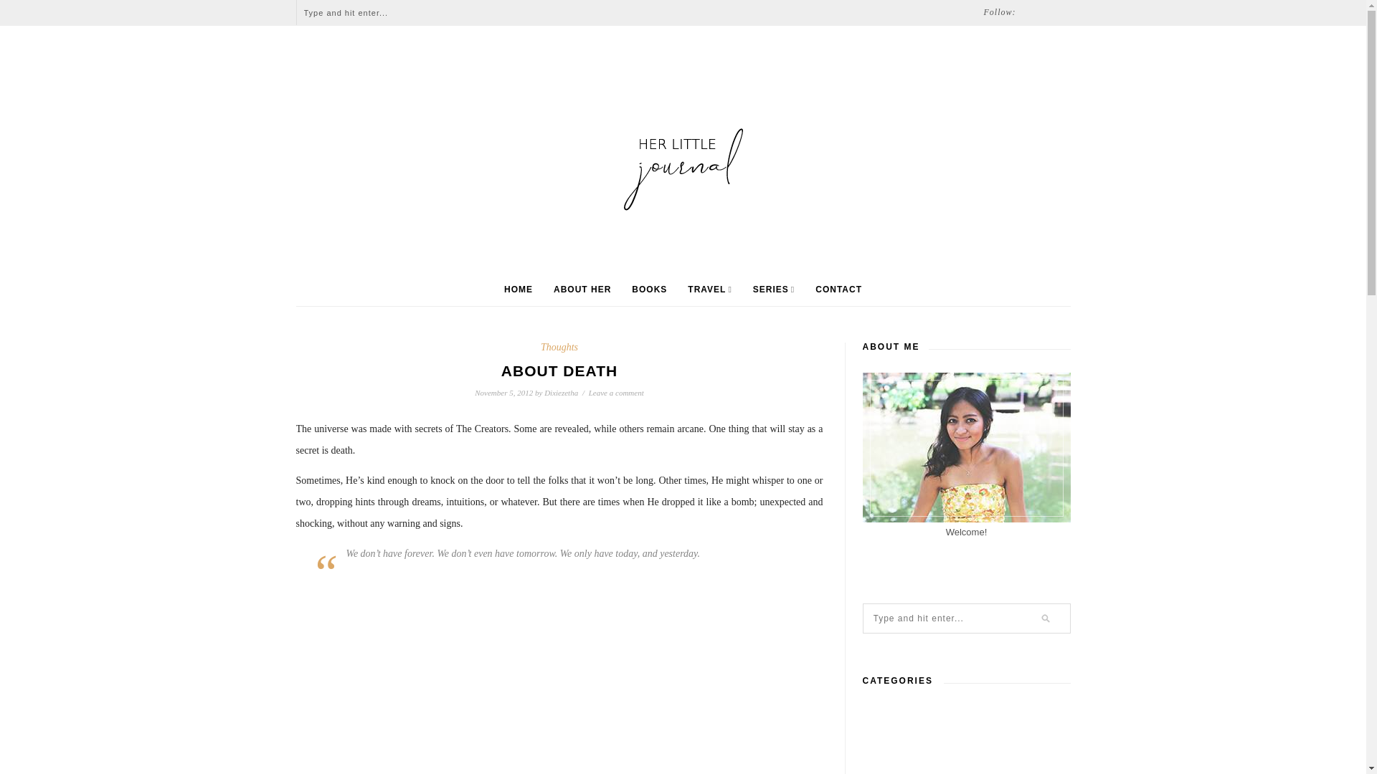  What do you see at coordinates (649, 290) in the screenshot?
I see `BOOKS` at bounding box center [649, 290].